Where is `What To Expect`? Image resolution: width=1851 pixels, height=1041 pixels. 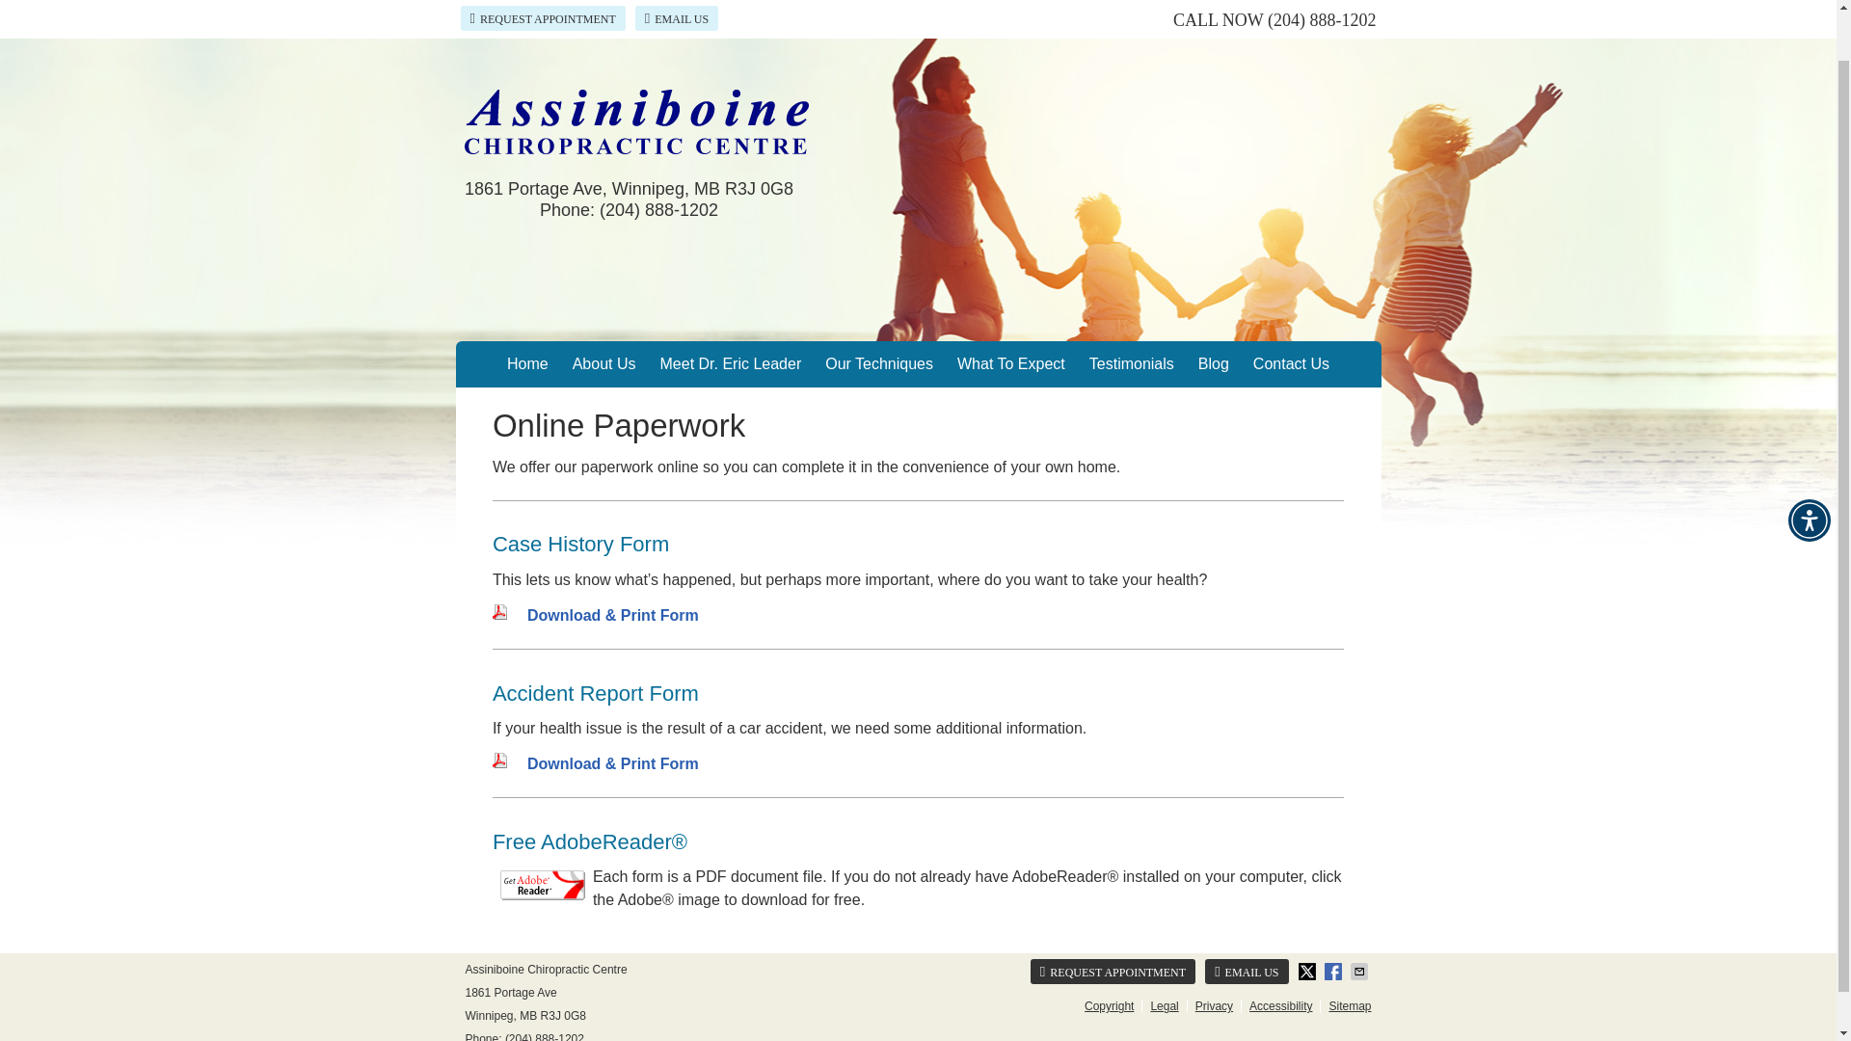 What To Expect is located at coordinates (1011, 364).